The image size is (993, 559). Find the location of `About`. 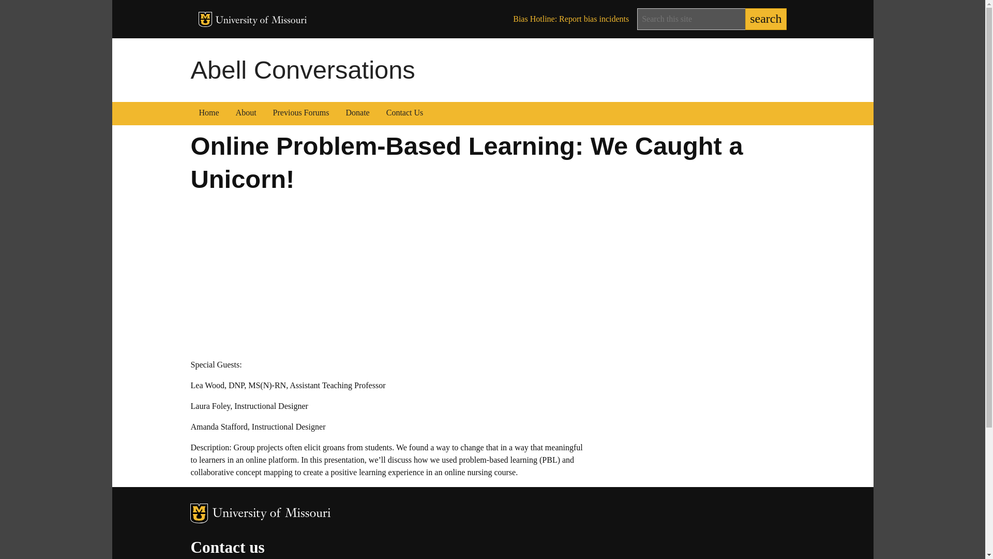

About is located at coordinates (246, 114).